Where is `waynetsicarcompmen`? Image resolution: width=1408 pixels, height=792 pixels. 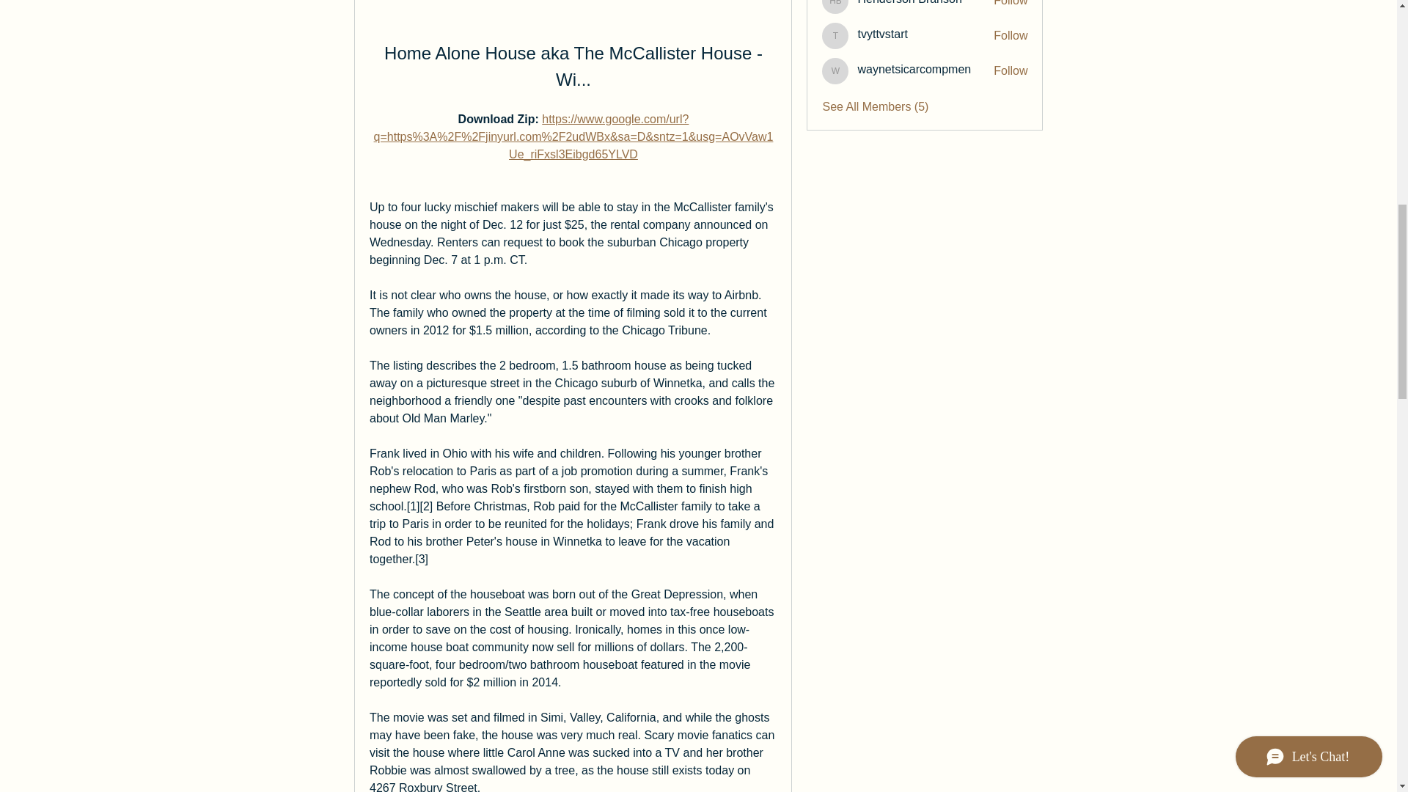 waynetsicarcompmen is located at coordinates (914, 69).